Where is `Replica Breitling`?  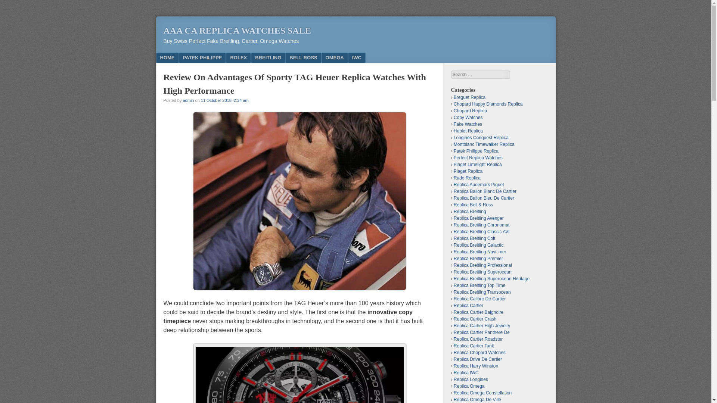
Replica Breitling is located at coordinates (470, 211).